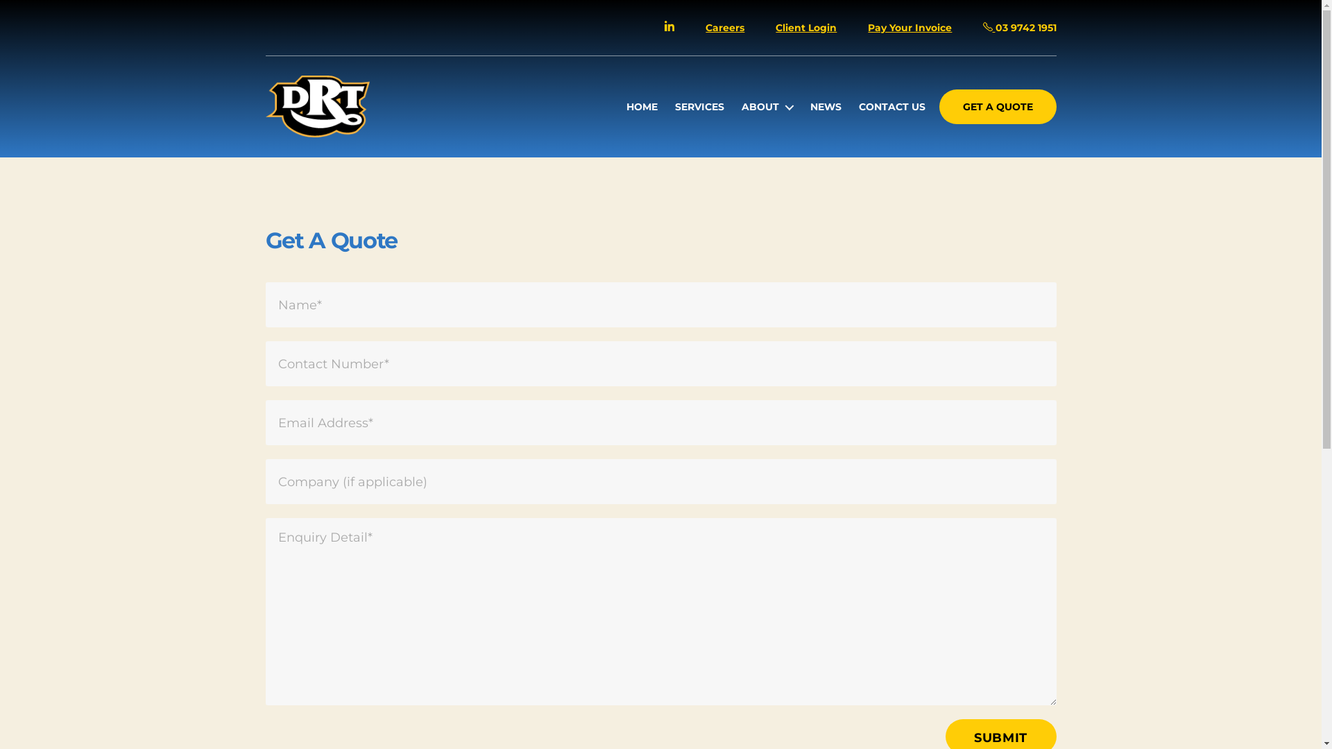 Image resolution: width=1332 pixels, height=749 pixels. Describe the element at coordinates (998, 107) in the screenshot. I see `GET A QUOTE` at that location.